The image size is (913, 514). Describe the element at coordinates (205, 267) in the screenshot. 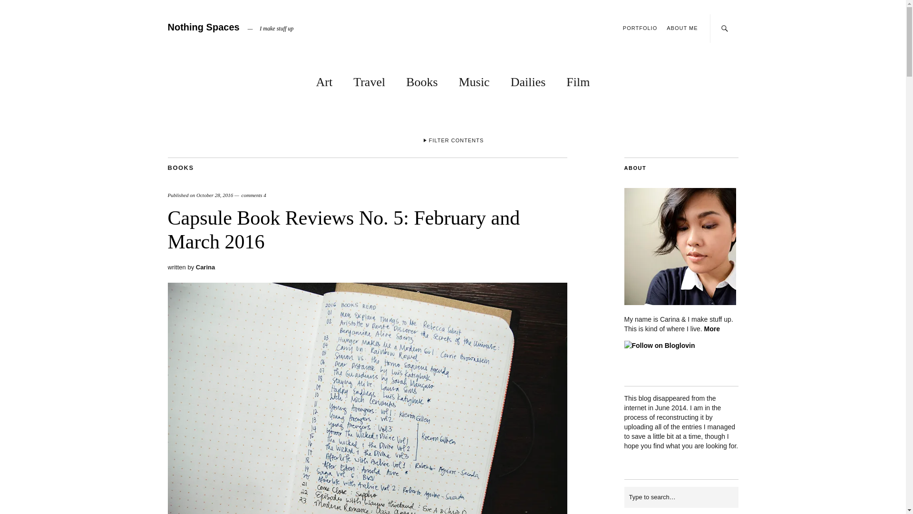

I see `All posts by Carina` at that location.